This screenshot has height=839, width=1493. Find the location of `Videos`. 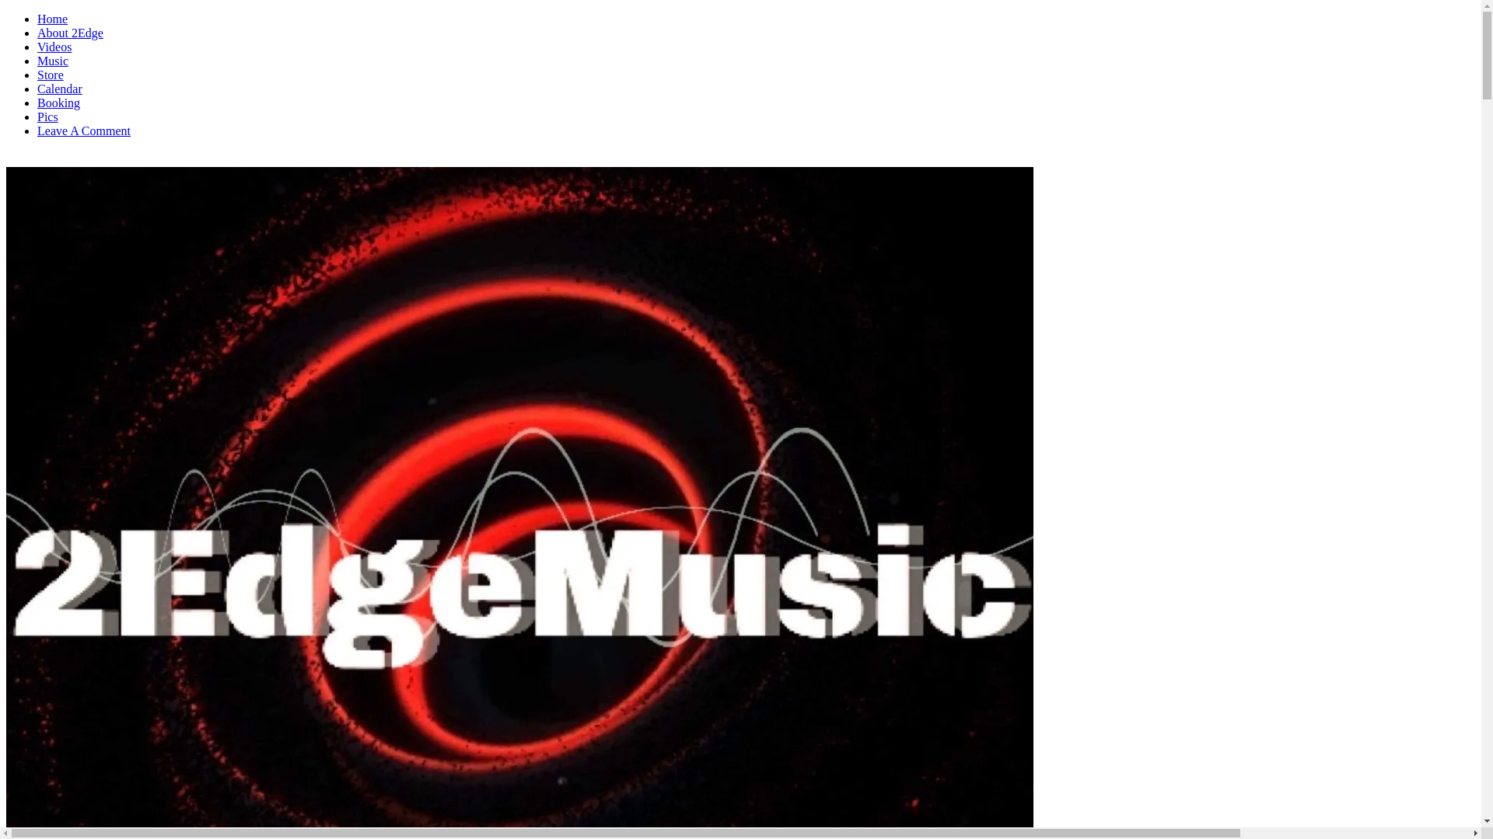

Videos is located at coordinates (54, 47).